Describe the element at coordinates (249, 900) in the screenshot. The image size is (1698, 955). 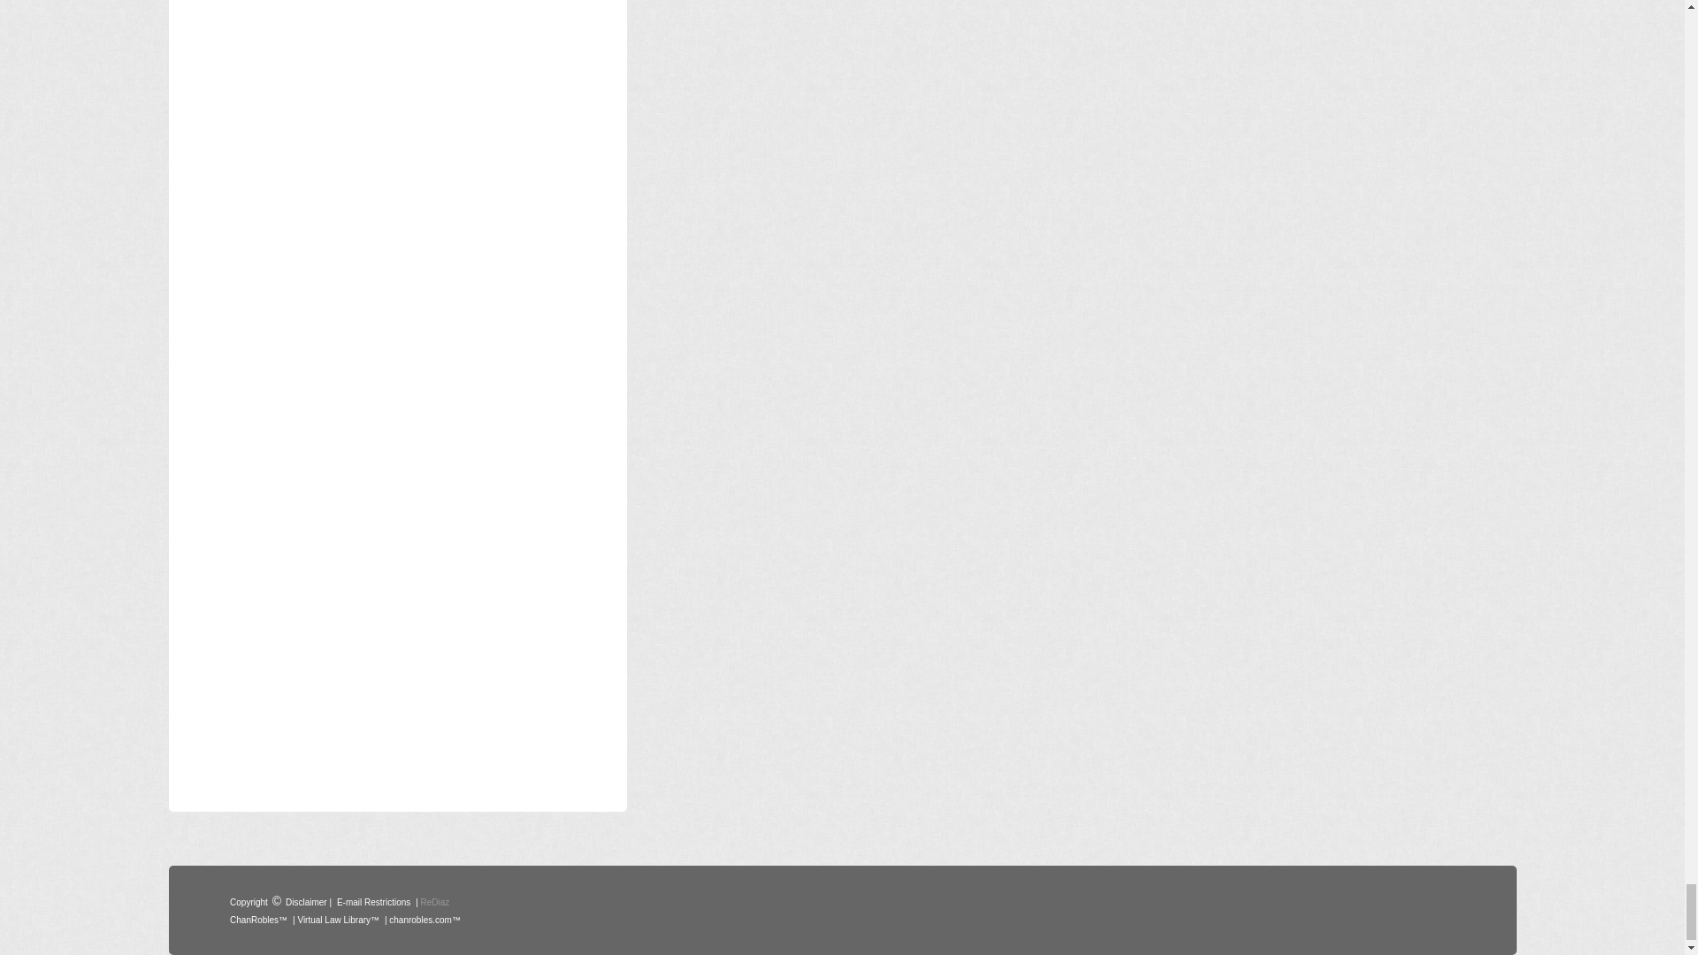
I see `Copyright` at that location.